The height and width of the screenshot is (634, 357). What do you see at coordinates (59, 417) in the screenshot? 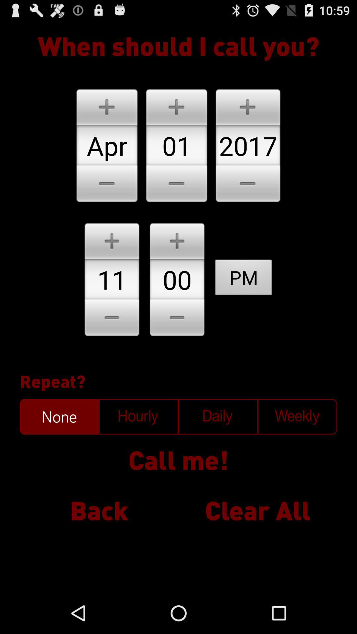
I see `do not repeat` at bounding box center [59, 417].